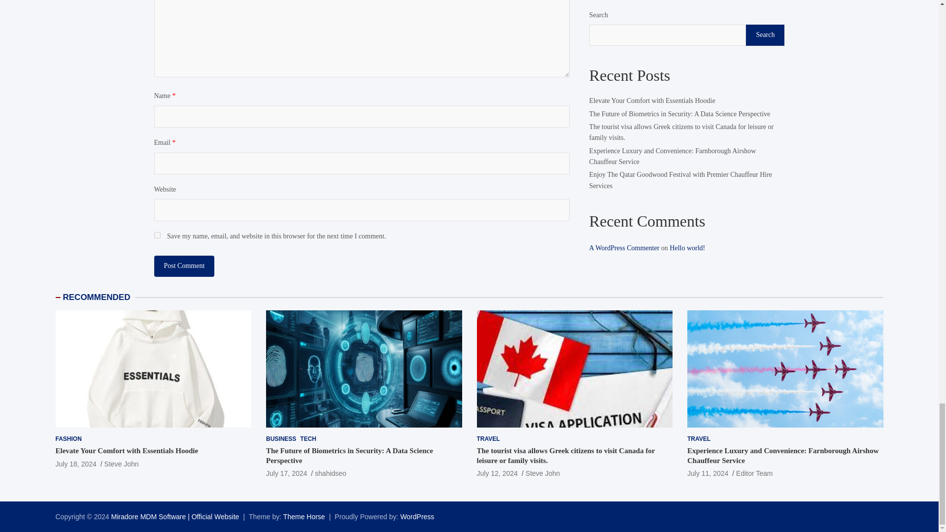 This screenshot has height=532, width=946. I want to click on Theme Horse, so click(304, 517).